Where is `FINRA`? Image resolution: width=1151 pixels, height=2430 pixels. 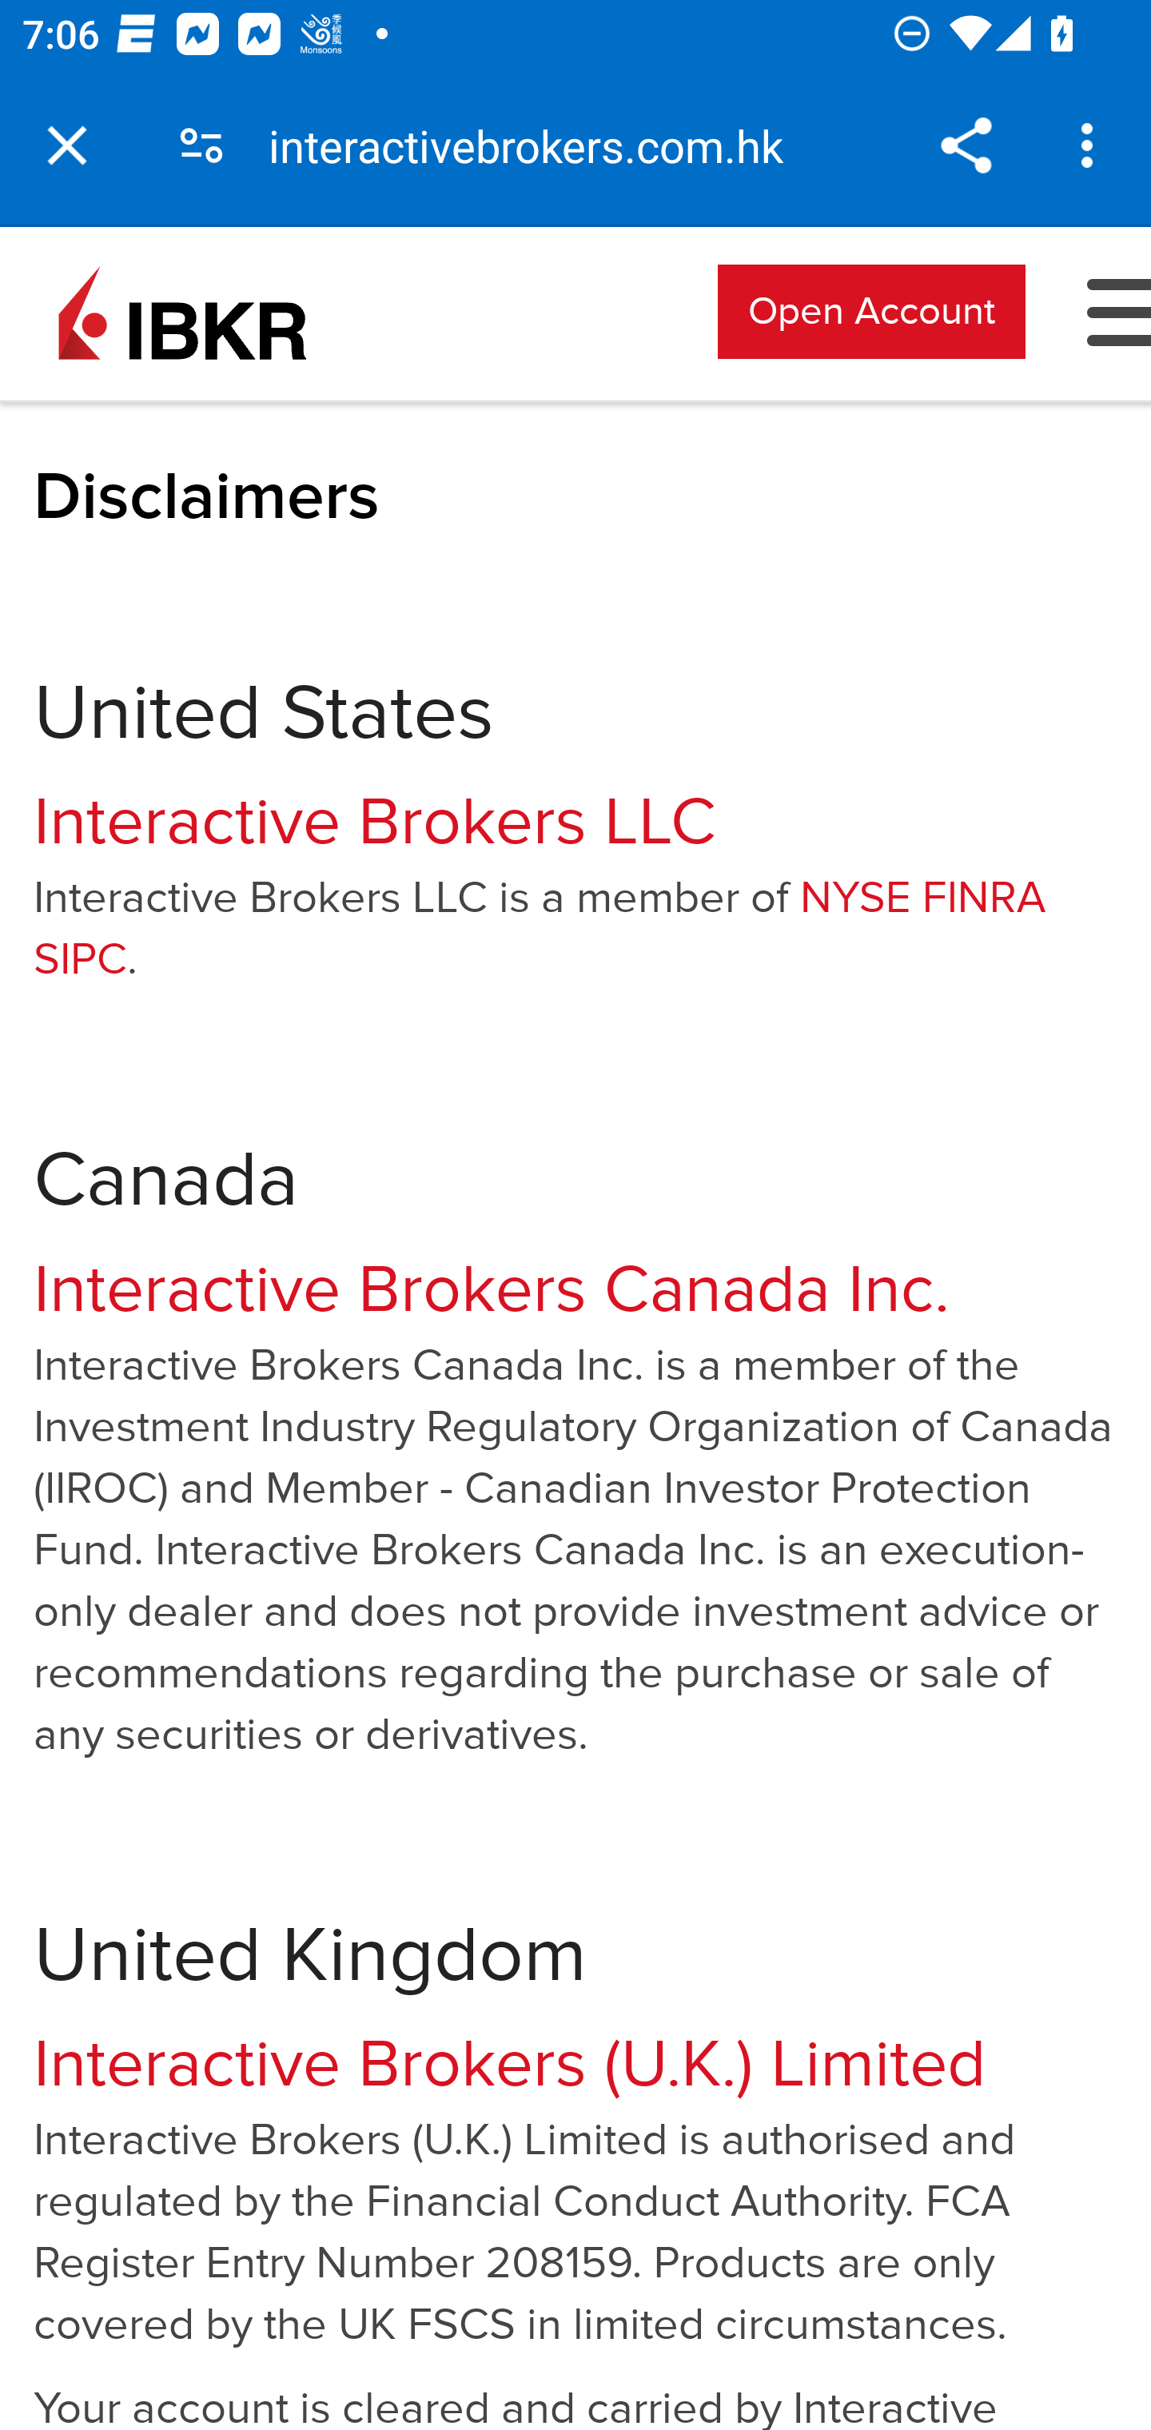 FINRA is located at coordinates (983, 898).